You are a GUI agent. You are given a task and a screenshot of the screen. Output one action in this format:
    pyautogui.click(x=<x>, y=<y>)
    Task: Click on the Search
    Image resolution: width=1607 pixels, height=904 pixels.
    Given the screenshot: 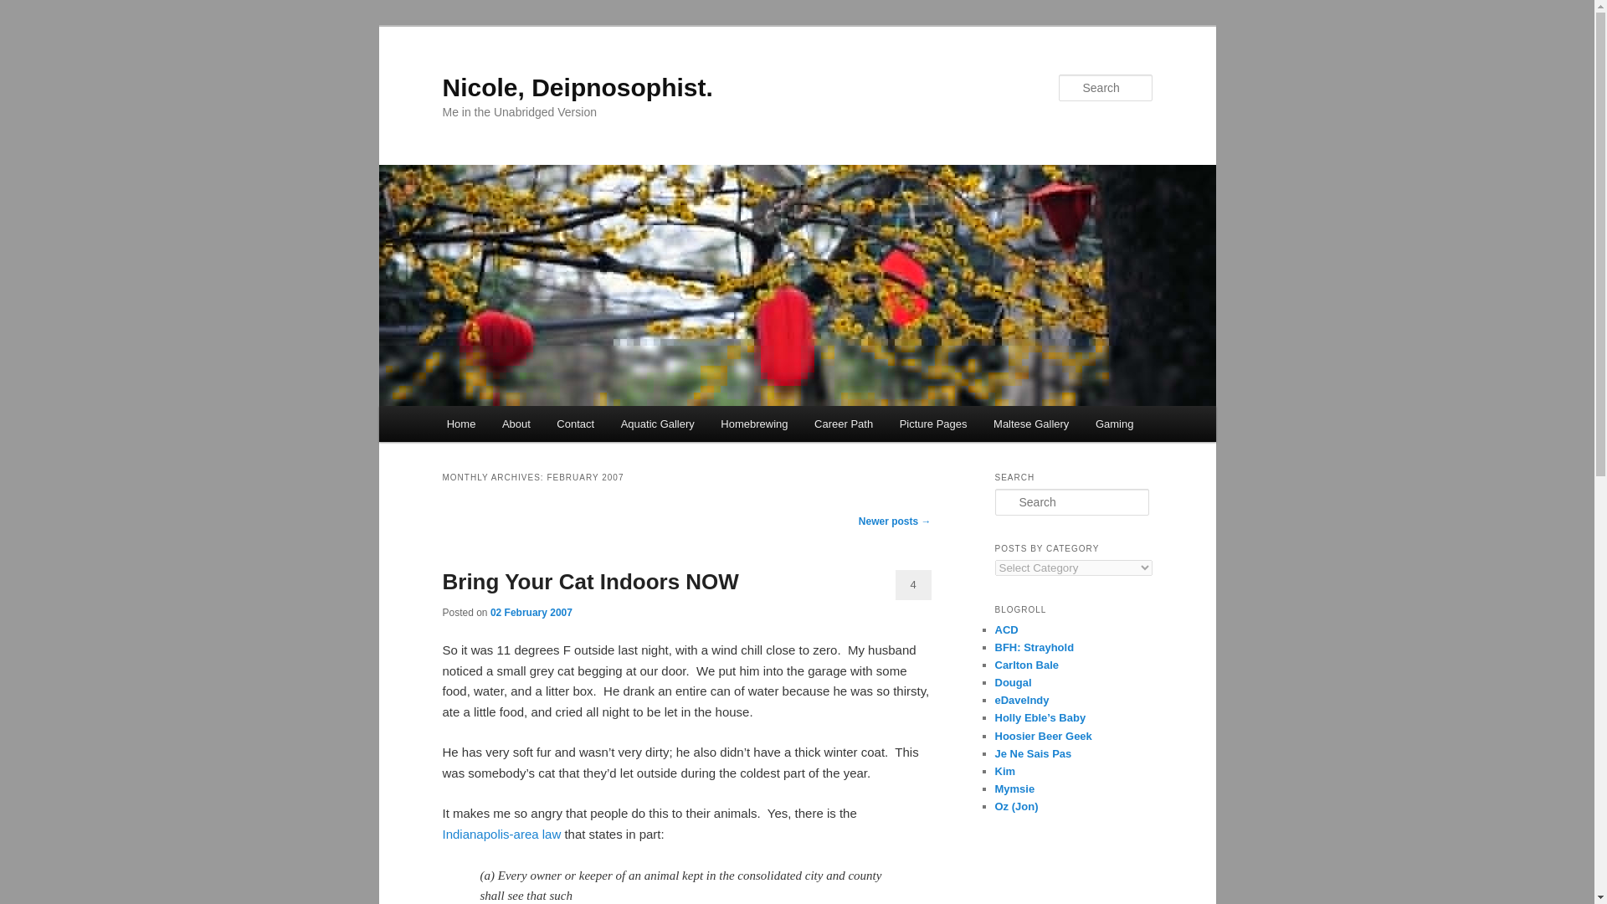 What is the action you would take?
    pyautogui.click(x=27, y=9)
    